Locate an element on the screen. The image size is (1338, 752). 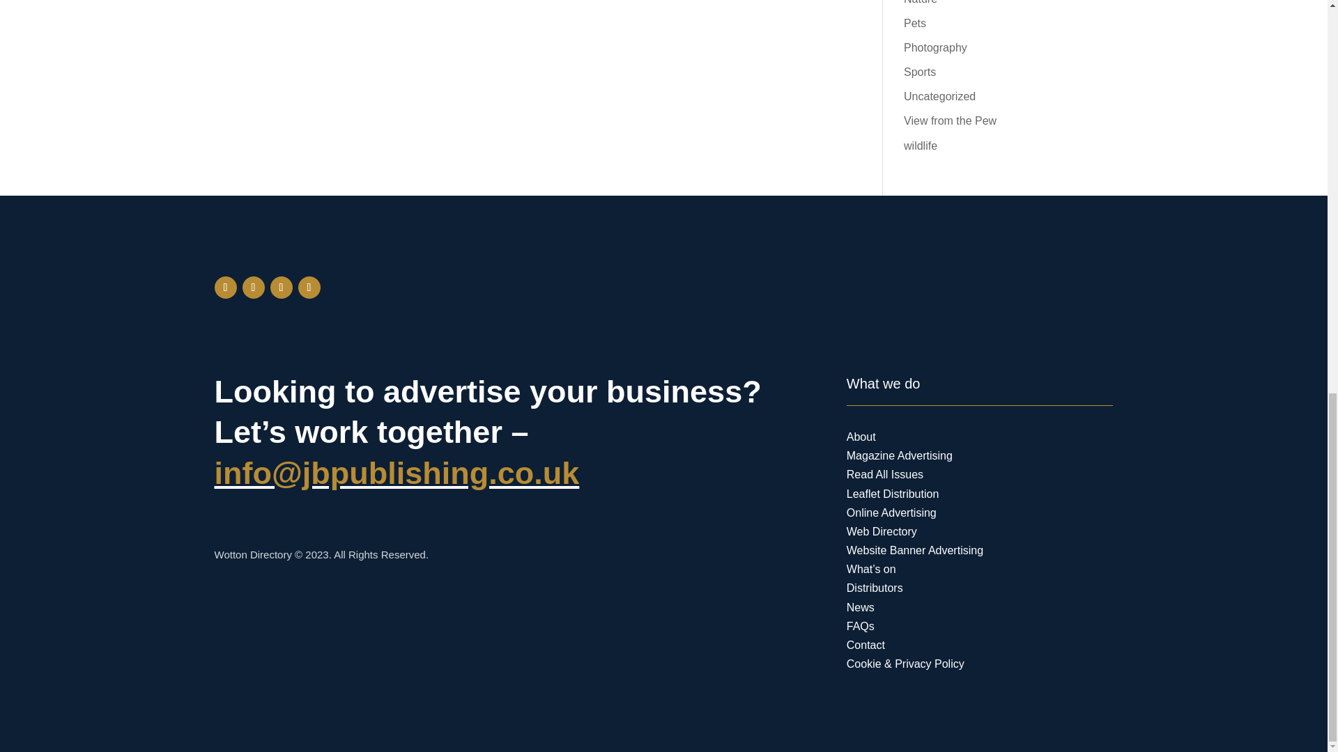
Follow on Instagram is located at coordinates (282, 287).